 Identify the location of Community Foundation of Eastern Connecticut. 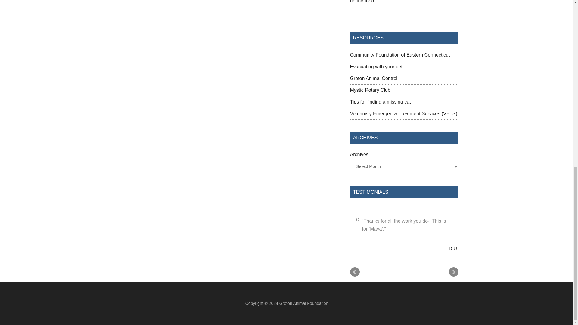
(399, 55).